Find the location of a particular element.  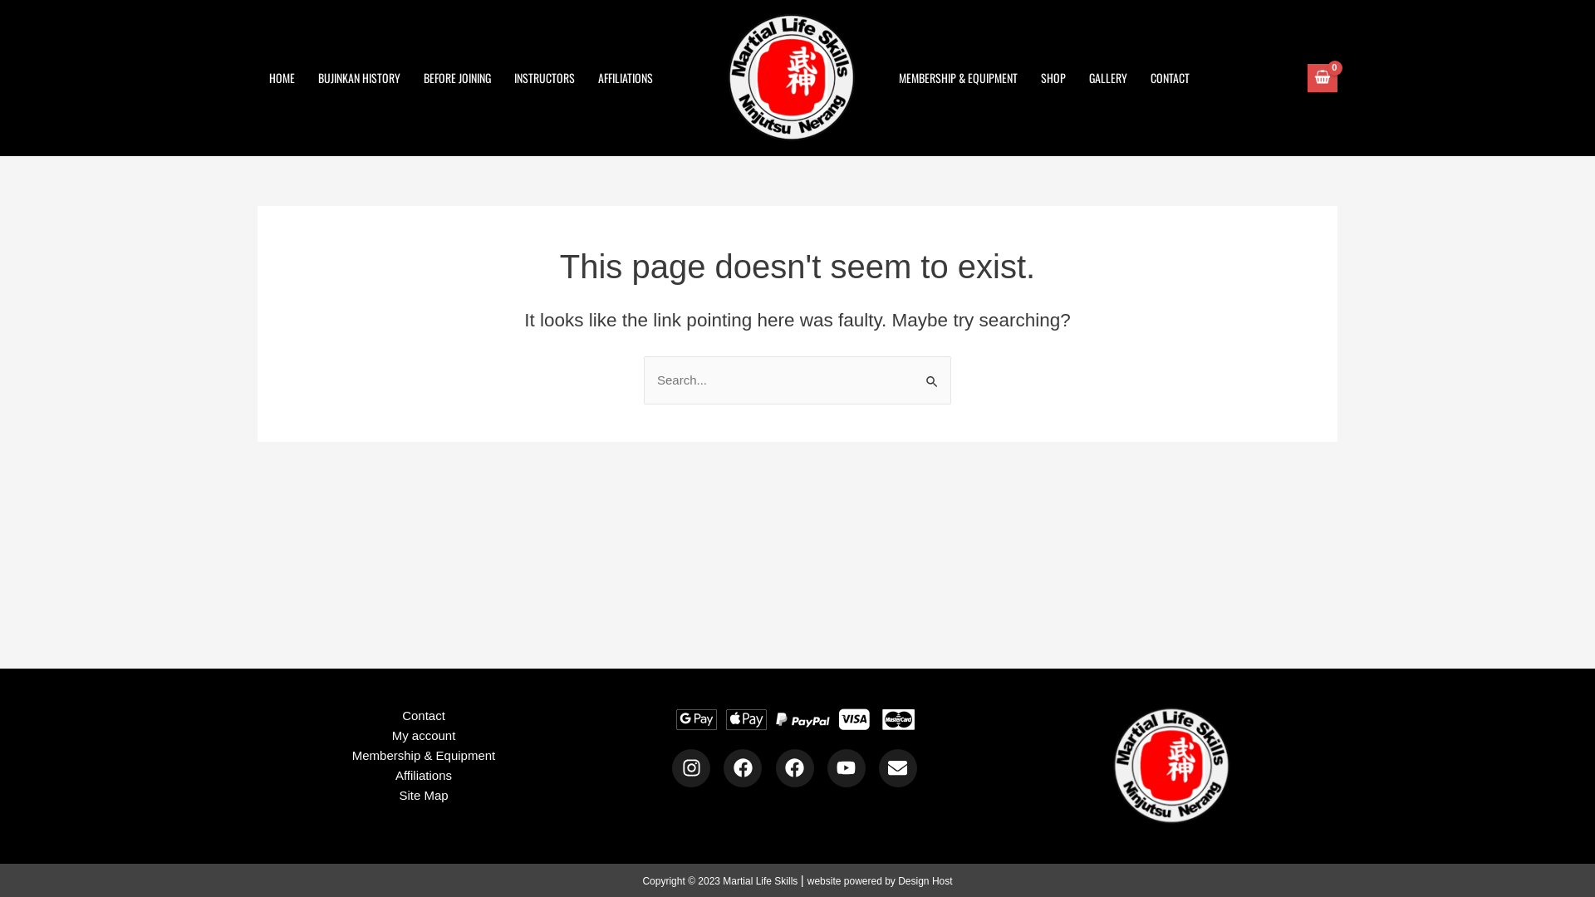

INSTRUCTORS is located at coordinates (545, 78).